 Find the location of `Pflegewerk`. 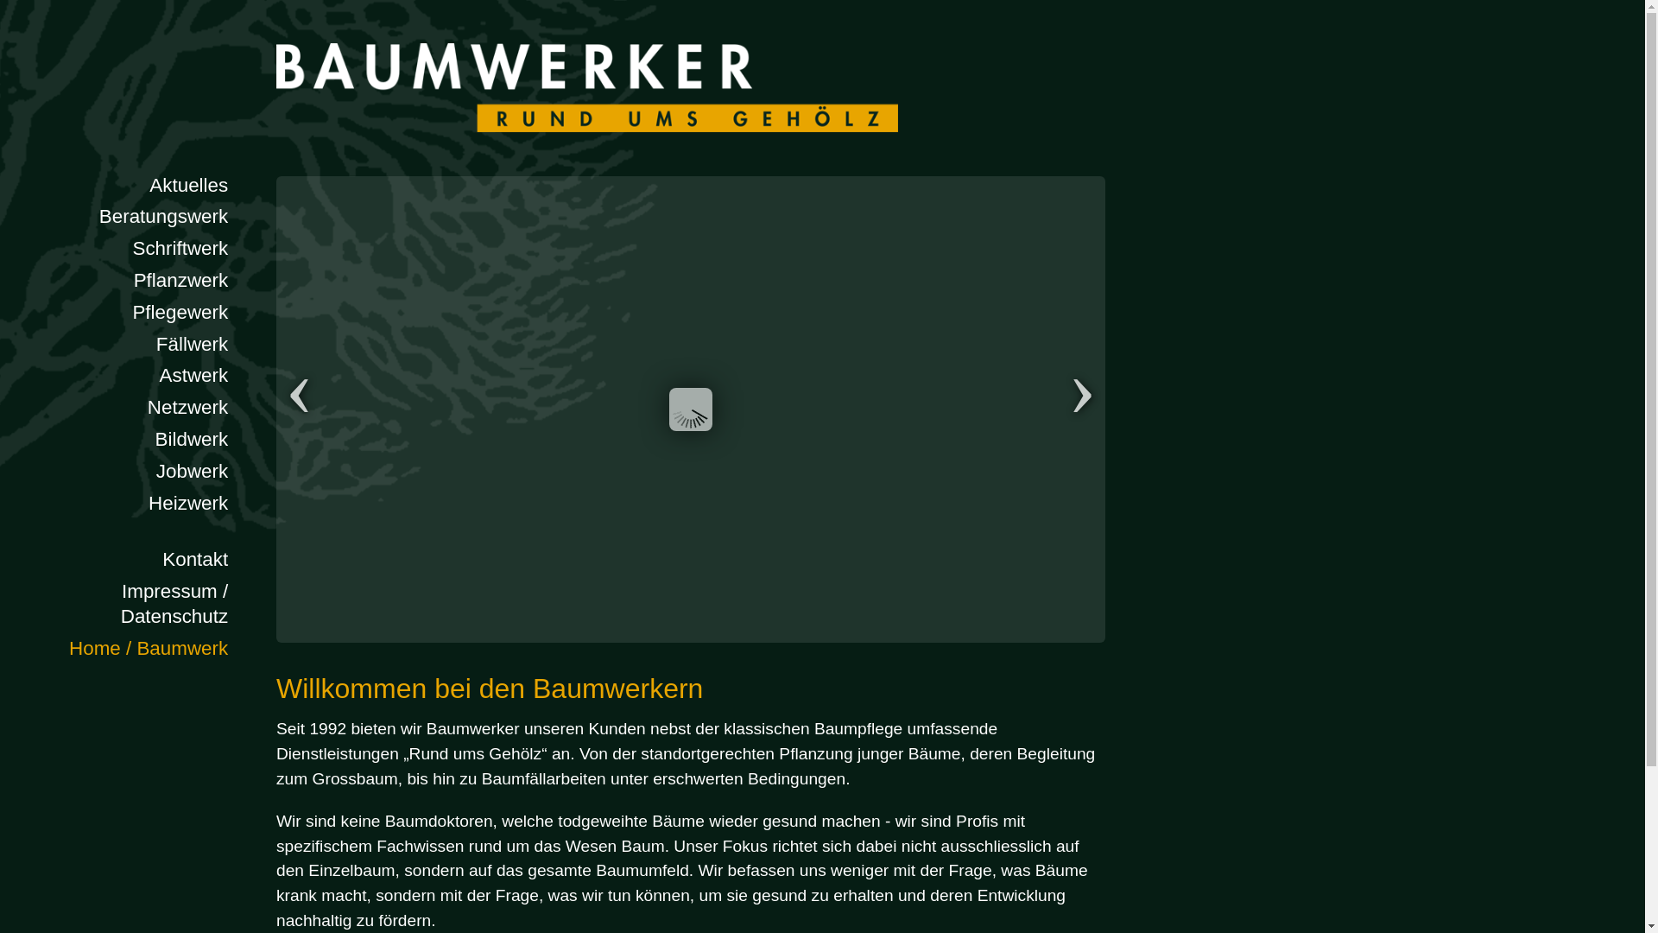

Pflegewerk is located at coordinates (123, 313).